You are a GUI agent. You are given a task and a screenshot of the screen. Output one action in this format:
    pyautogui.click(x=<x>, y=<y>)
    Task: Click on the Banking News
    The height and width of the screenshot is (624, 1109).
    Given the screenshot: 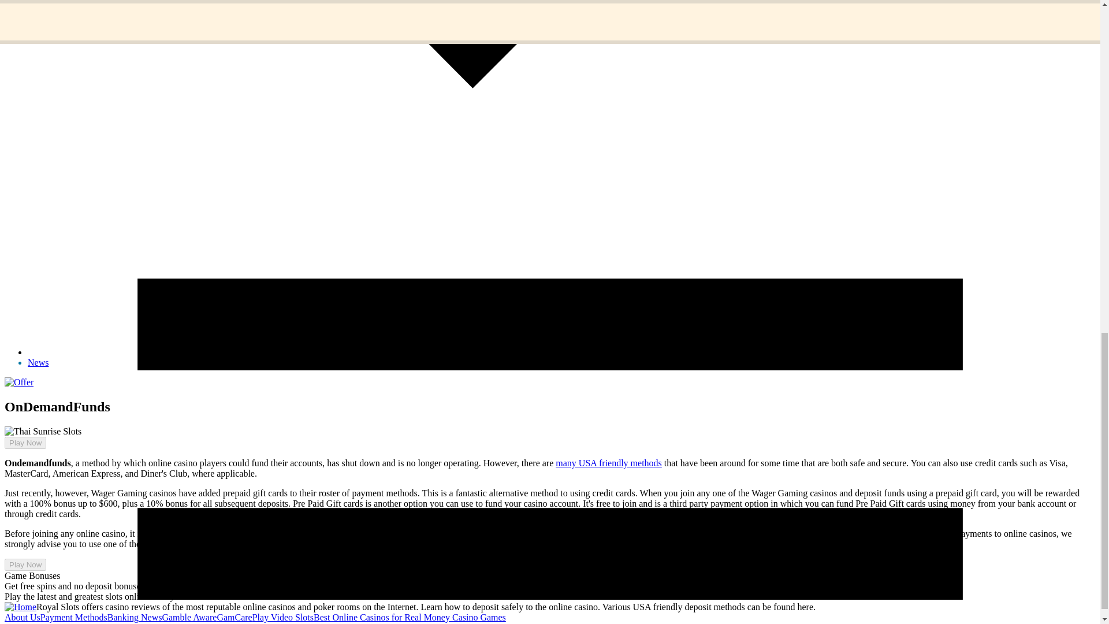 What is the action you would take?
    pyautogui.click(x=135, y=617)
    